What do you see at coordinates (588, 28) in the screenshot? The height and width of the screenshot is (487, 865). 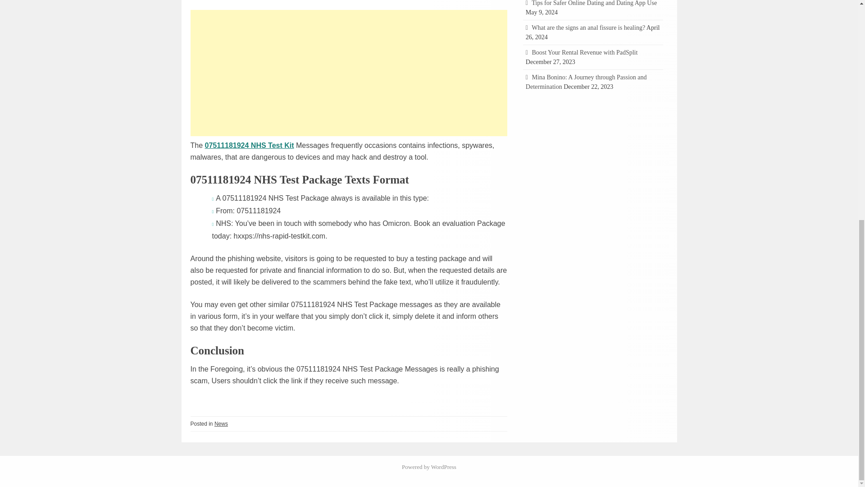 I see `What are the signs an anal fissure is healing?` at bounding box center [588, 28].